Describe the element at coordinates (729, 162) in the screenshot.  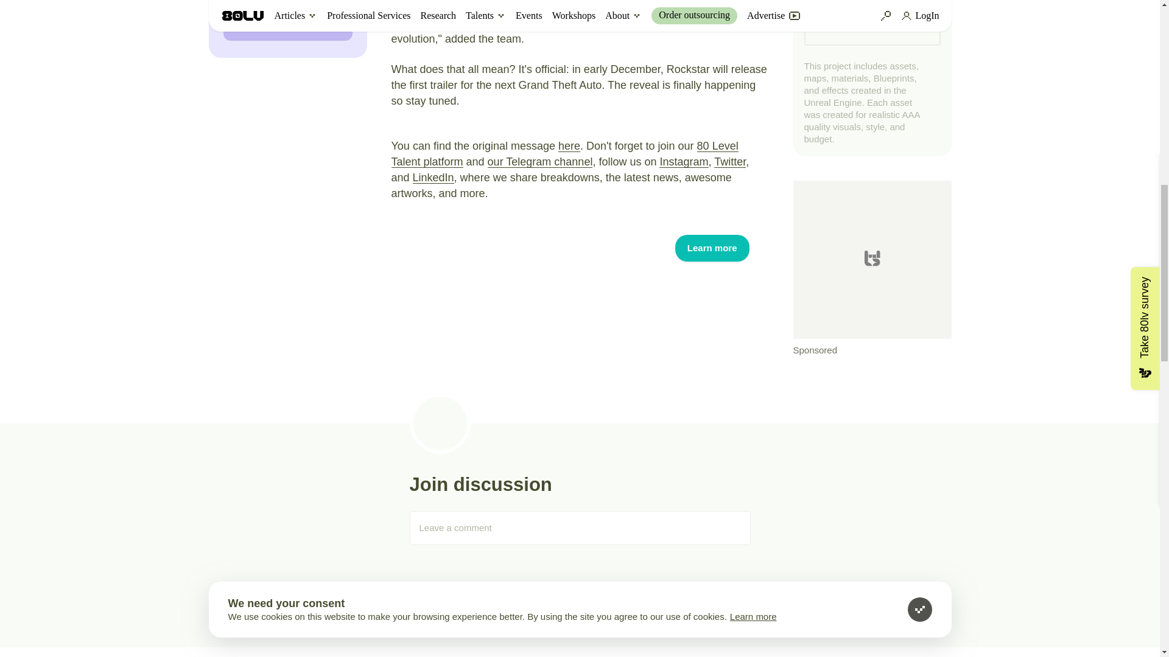
I see `Twitter` at that location.